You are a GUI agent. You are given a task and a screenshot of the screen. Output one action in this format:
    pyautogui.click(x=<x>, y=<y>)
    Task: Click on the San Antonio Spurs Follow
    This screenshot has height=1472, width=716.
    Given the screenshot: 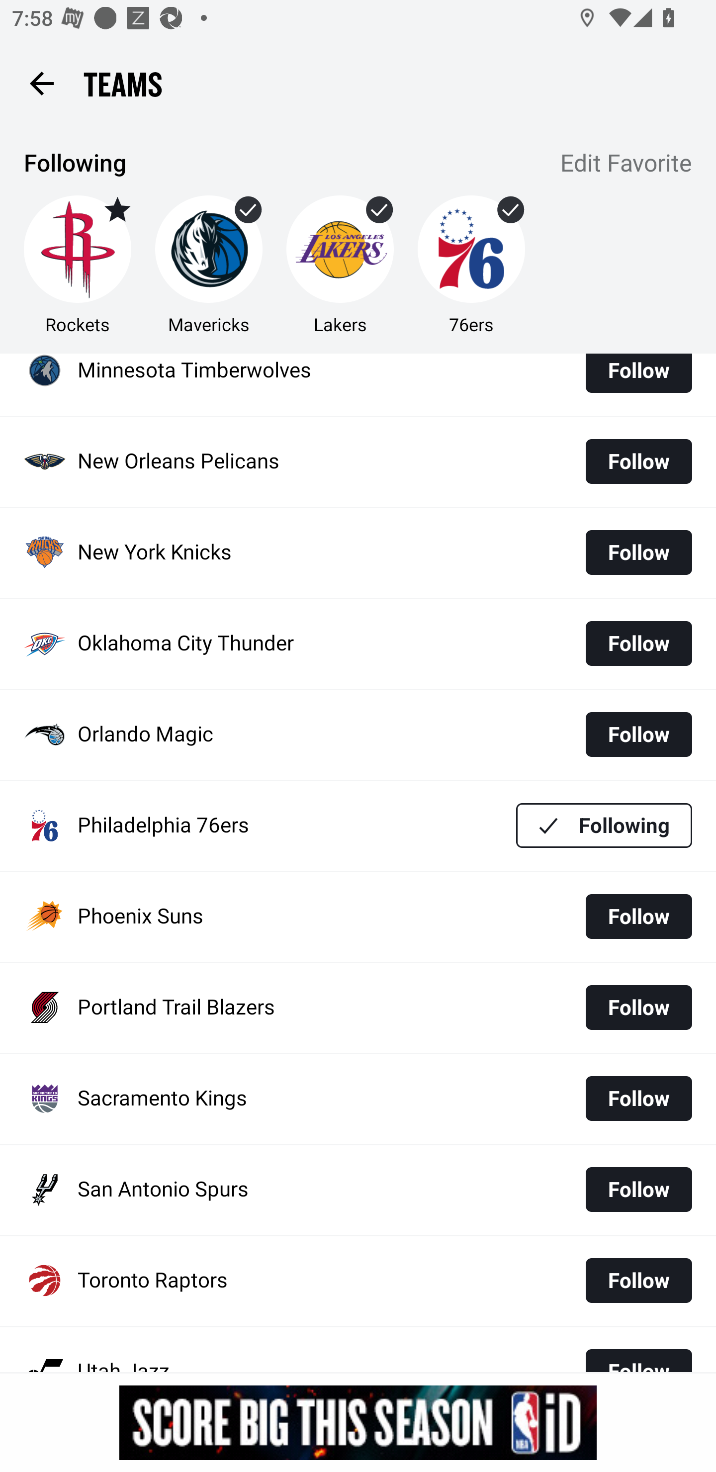 What is the action you would take?
    pyautogui.click(x=358, y=1190)
    